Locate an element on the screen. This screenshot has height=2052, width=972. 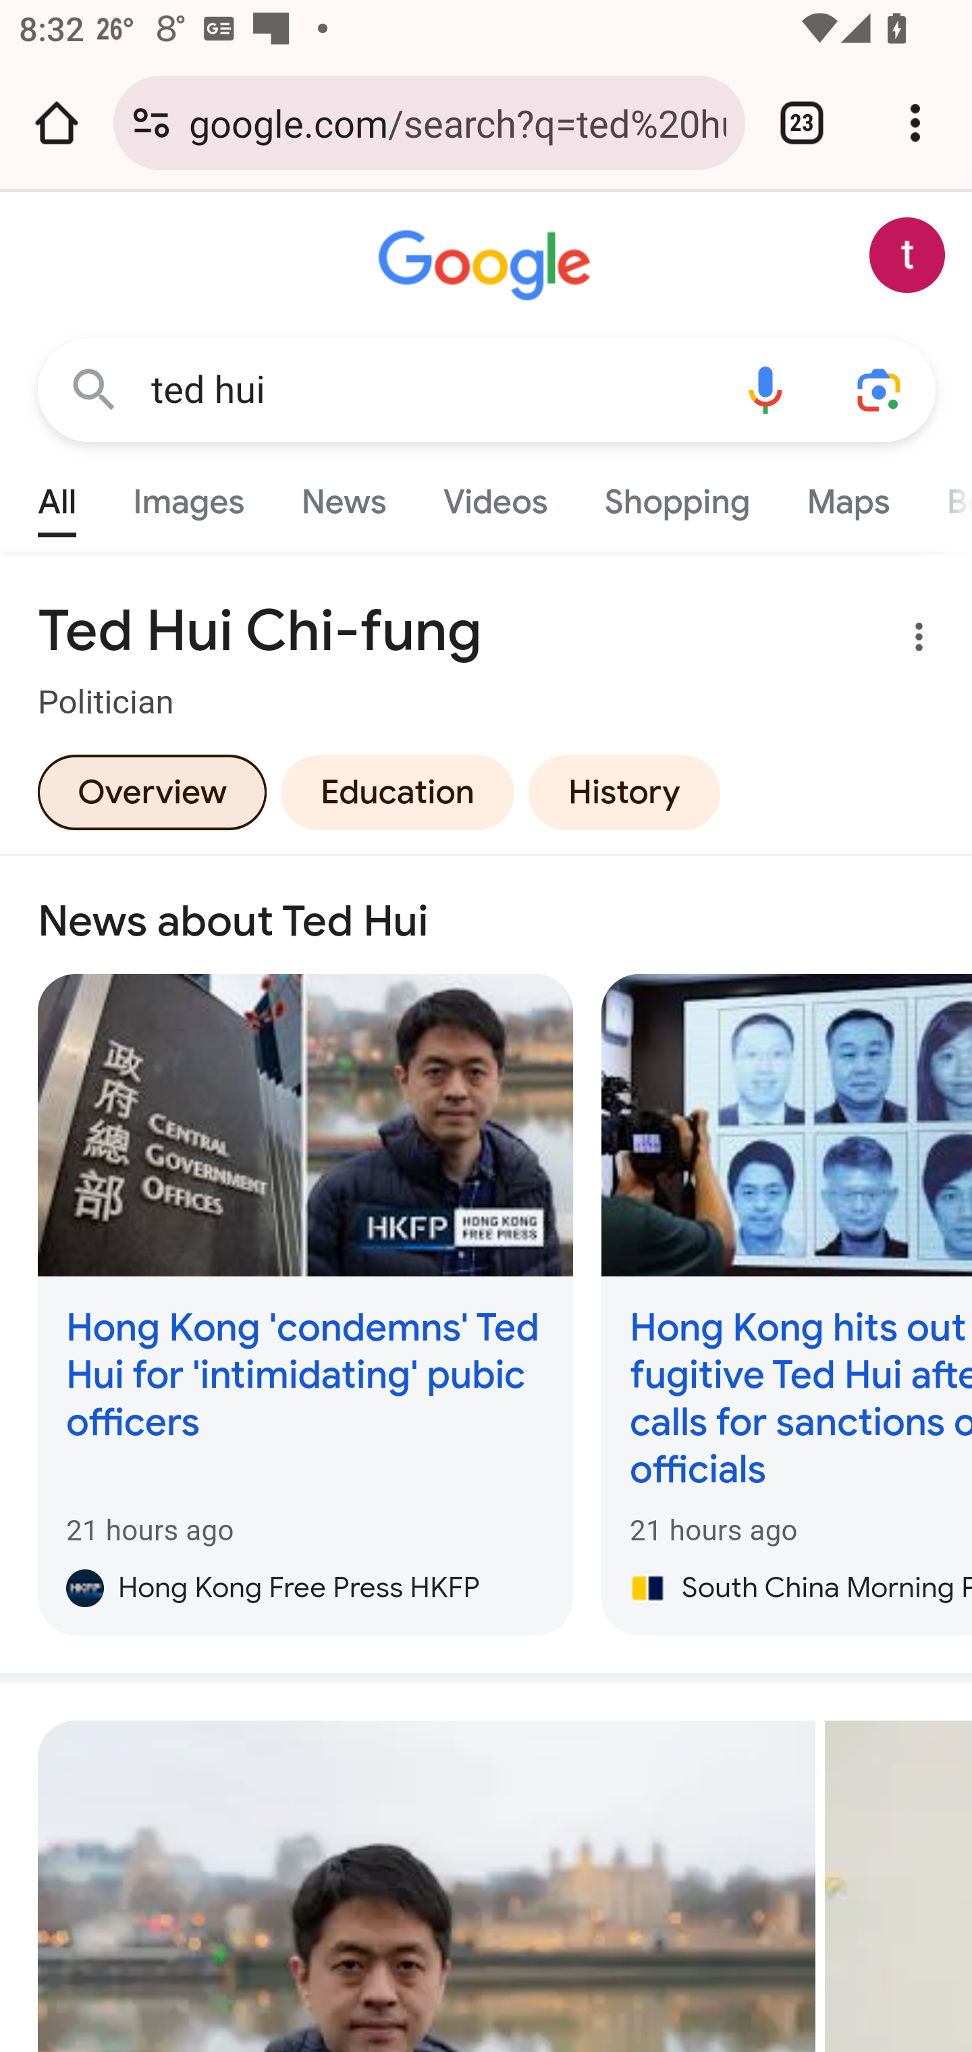
Switch or close tabs is located at coordinates (802, 123).